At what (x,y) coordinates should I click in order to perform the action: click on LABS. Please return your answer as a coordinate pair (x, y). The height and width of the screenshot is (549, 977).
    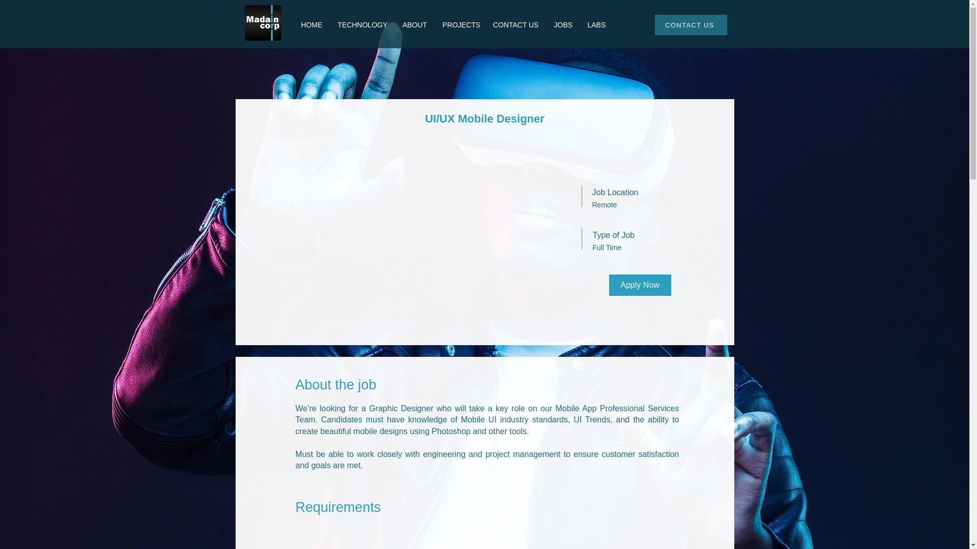
    Looking at the image, I should click on (596, 24).